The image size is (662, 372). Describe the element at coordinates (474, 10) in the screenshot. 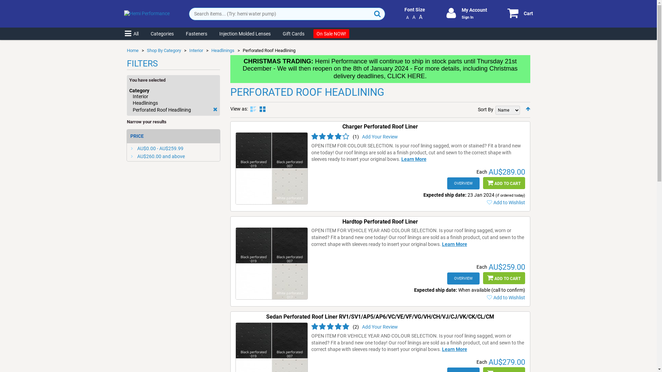

I see `My Account` at that location.